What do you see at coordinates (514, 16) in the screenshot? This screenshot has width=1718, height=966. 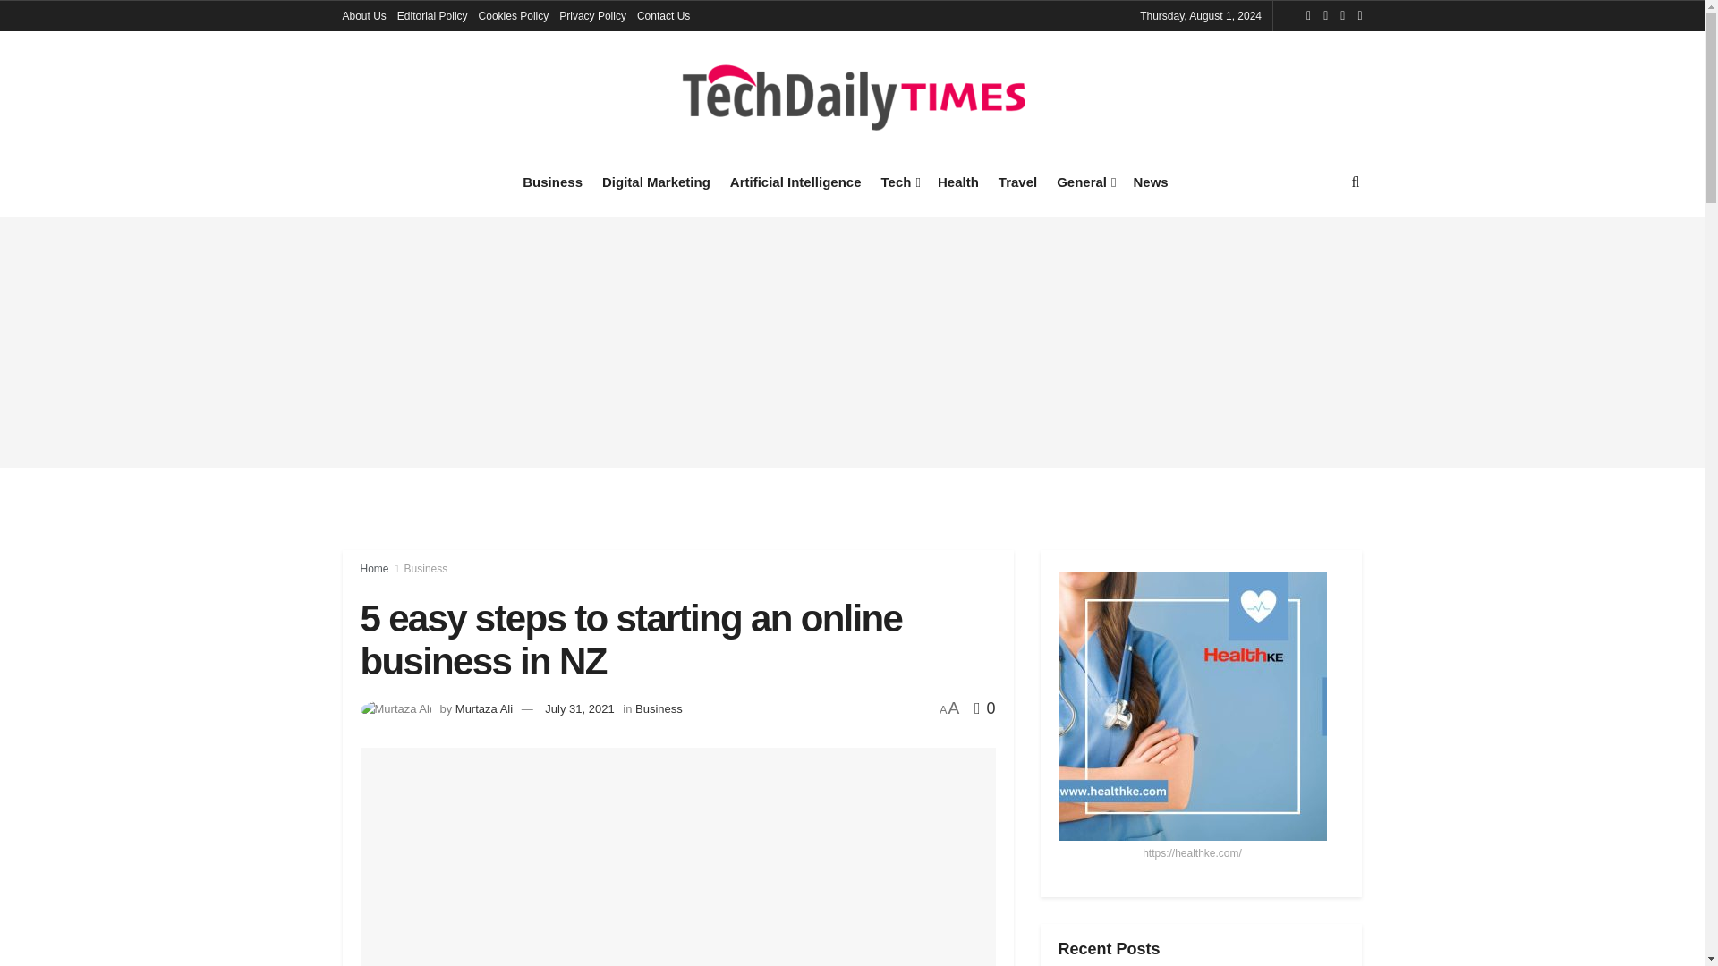 I see `Cookies Policy` at bounding box center [514, 16].